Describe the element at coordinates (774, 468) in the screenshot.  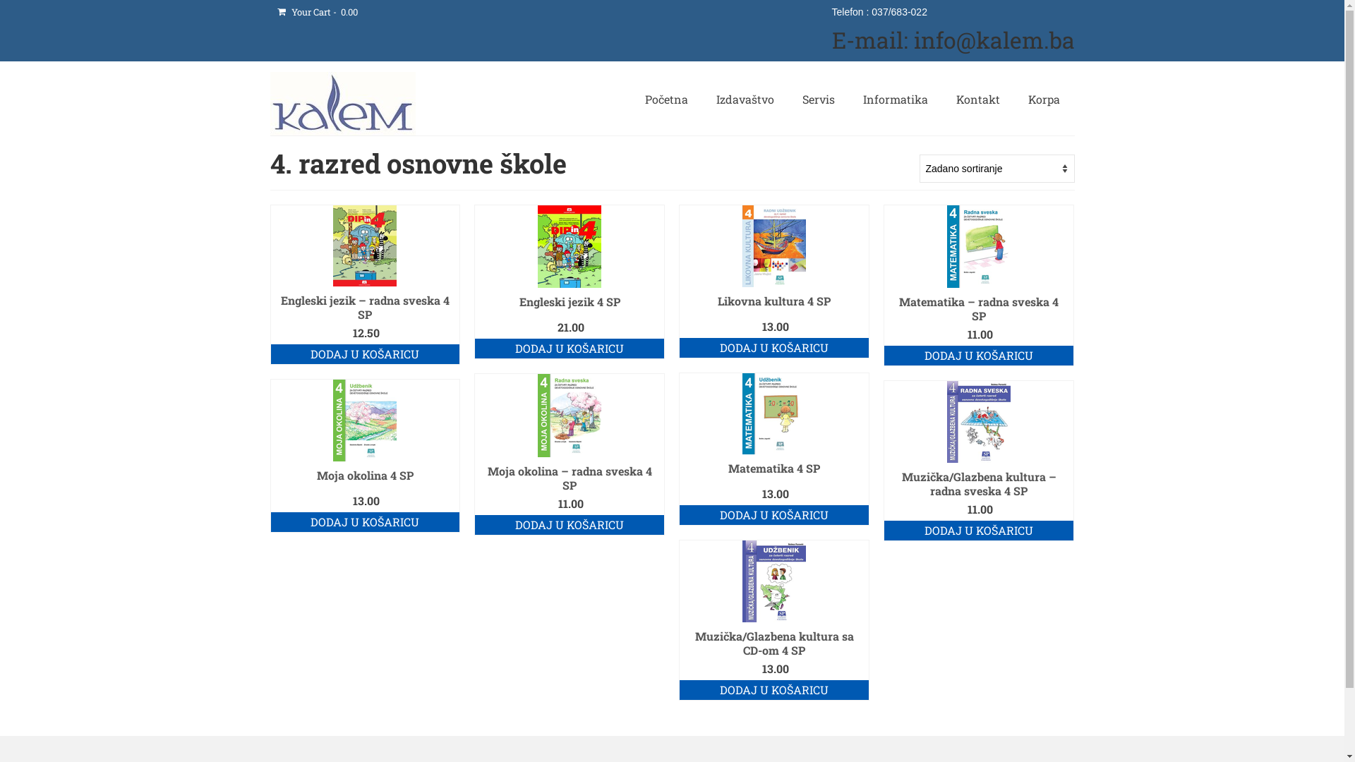
I see `Matematika 4 SP` at that location.